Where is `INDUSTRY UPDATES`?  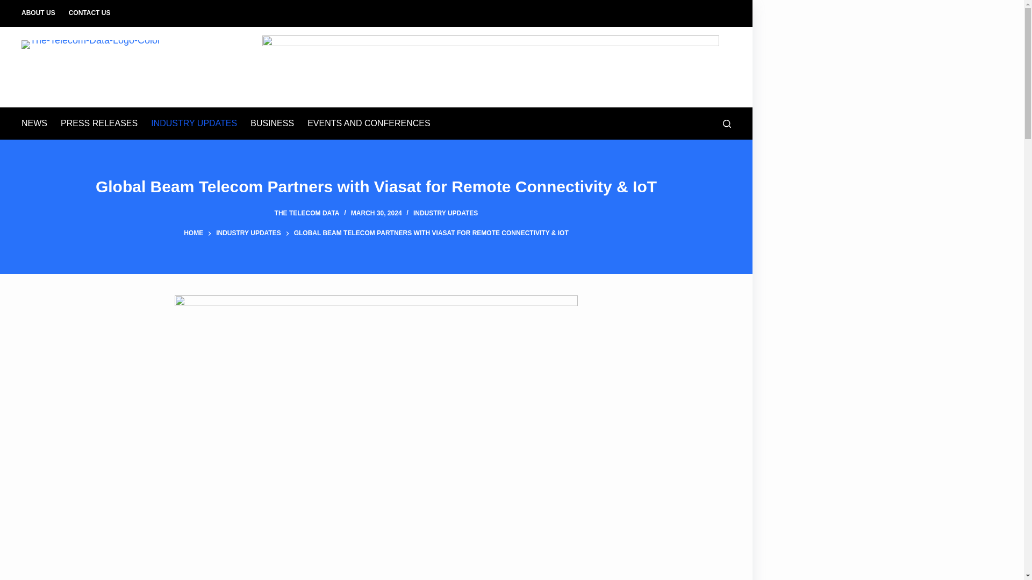
INDUSTRY UPDATES is located at coordinates (193, 124).